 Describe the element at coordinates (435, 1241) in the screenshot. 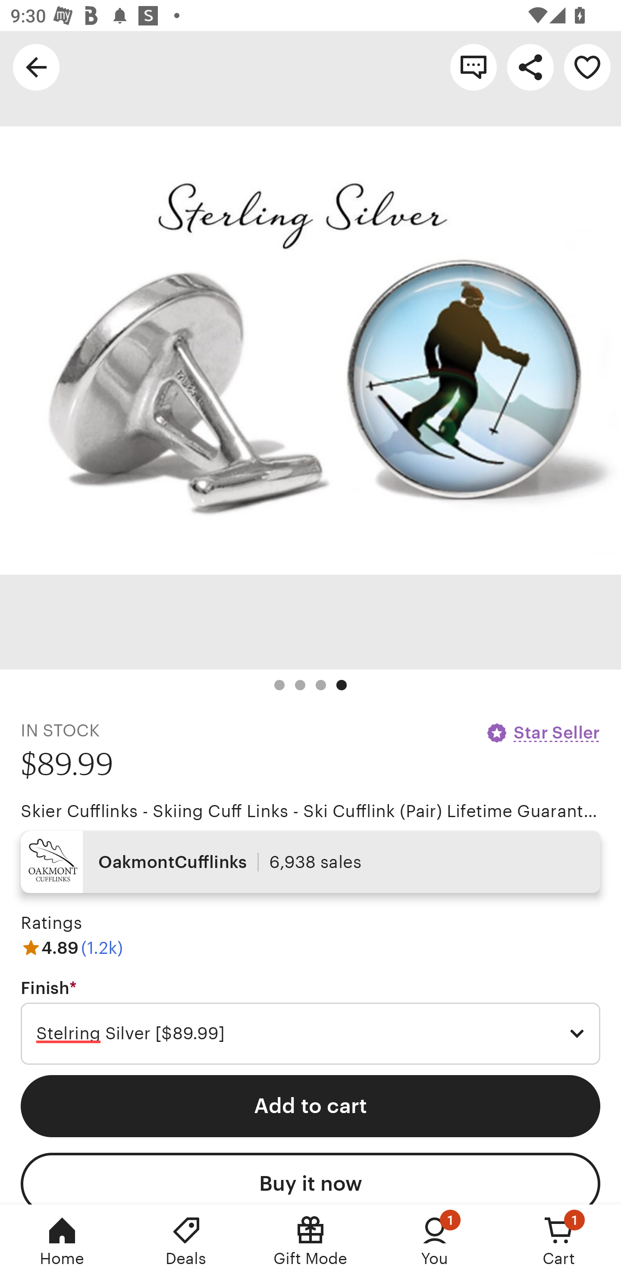

I see `You, 1 new notification You` at that location.